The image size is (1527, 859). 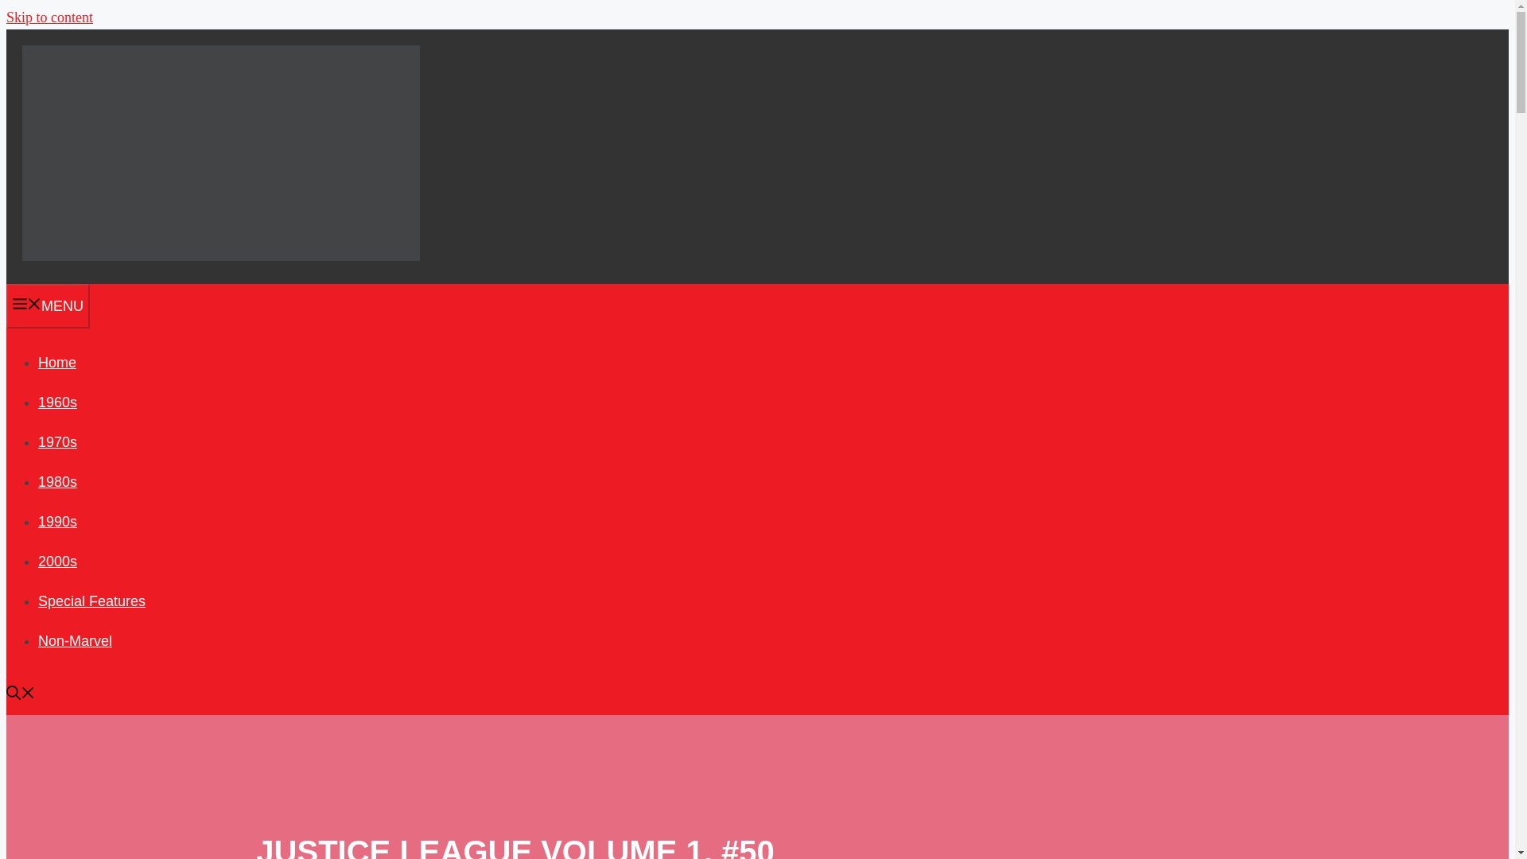 What do you see at coordinates (57, 522) in the screenshot?
I see `1990s` at bounding box center [57, 522].